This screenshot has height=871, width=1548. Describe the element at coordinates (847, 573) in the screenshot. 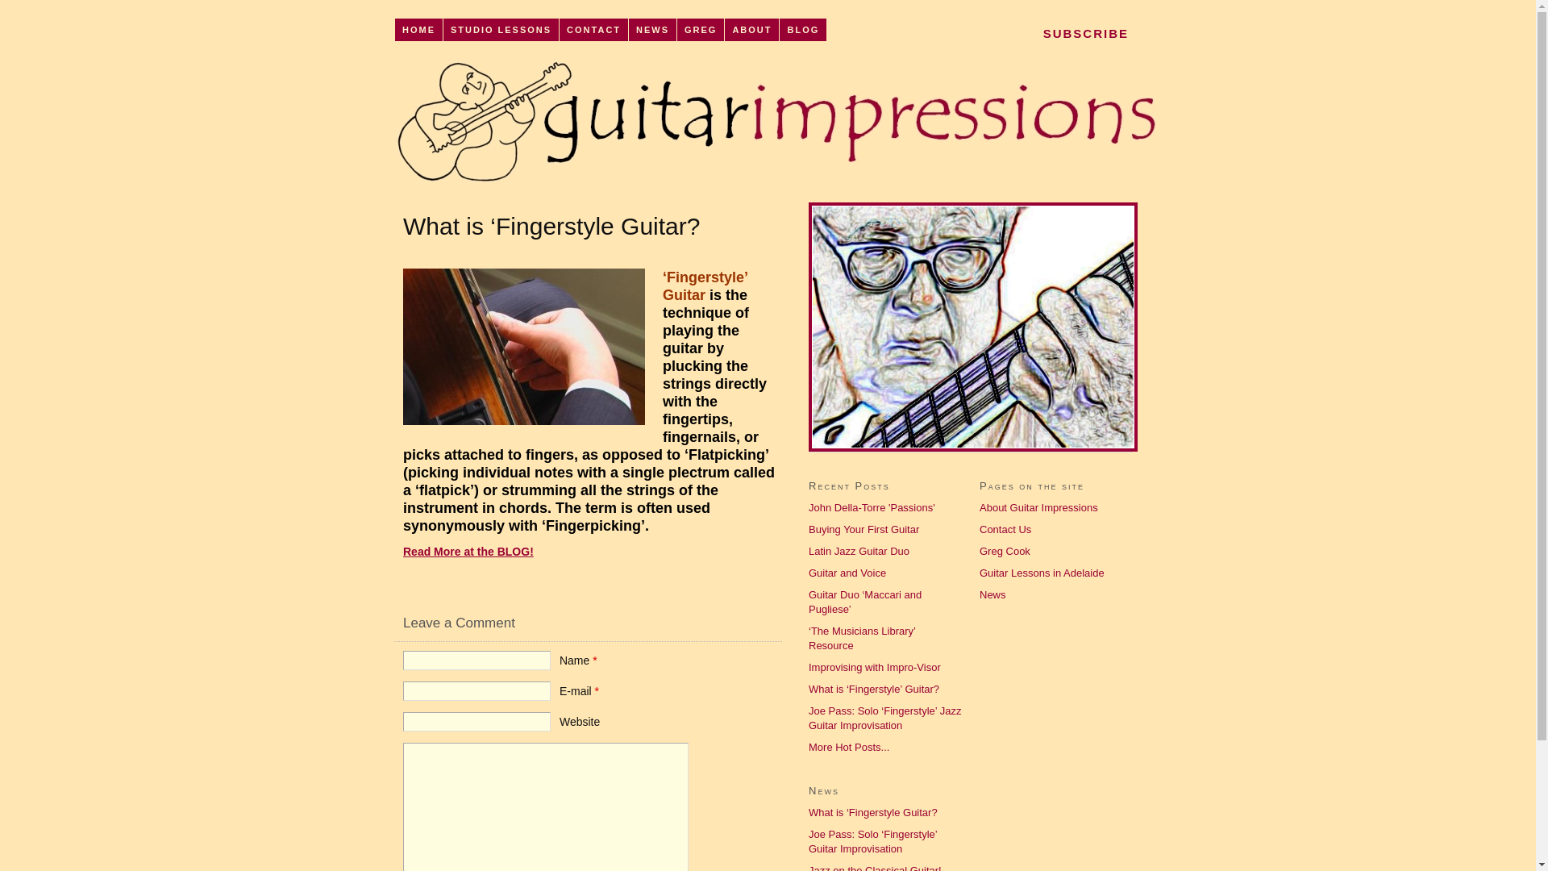

I see `Guitar and Voice` at that location.